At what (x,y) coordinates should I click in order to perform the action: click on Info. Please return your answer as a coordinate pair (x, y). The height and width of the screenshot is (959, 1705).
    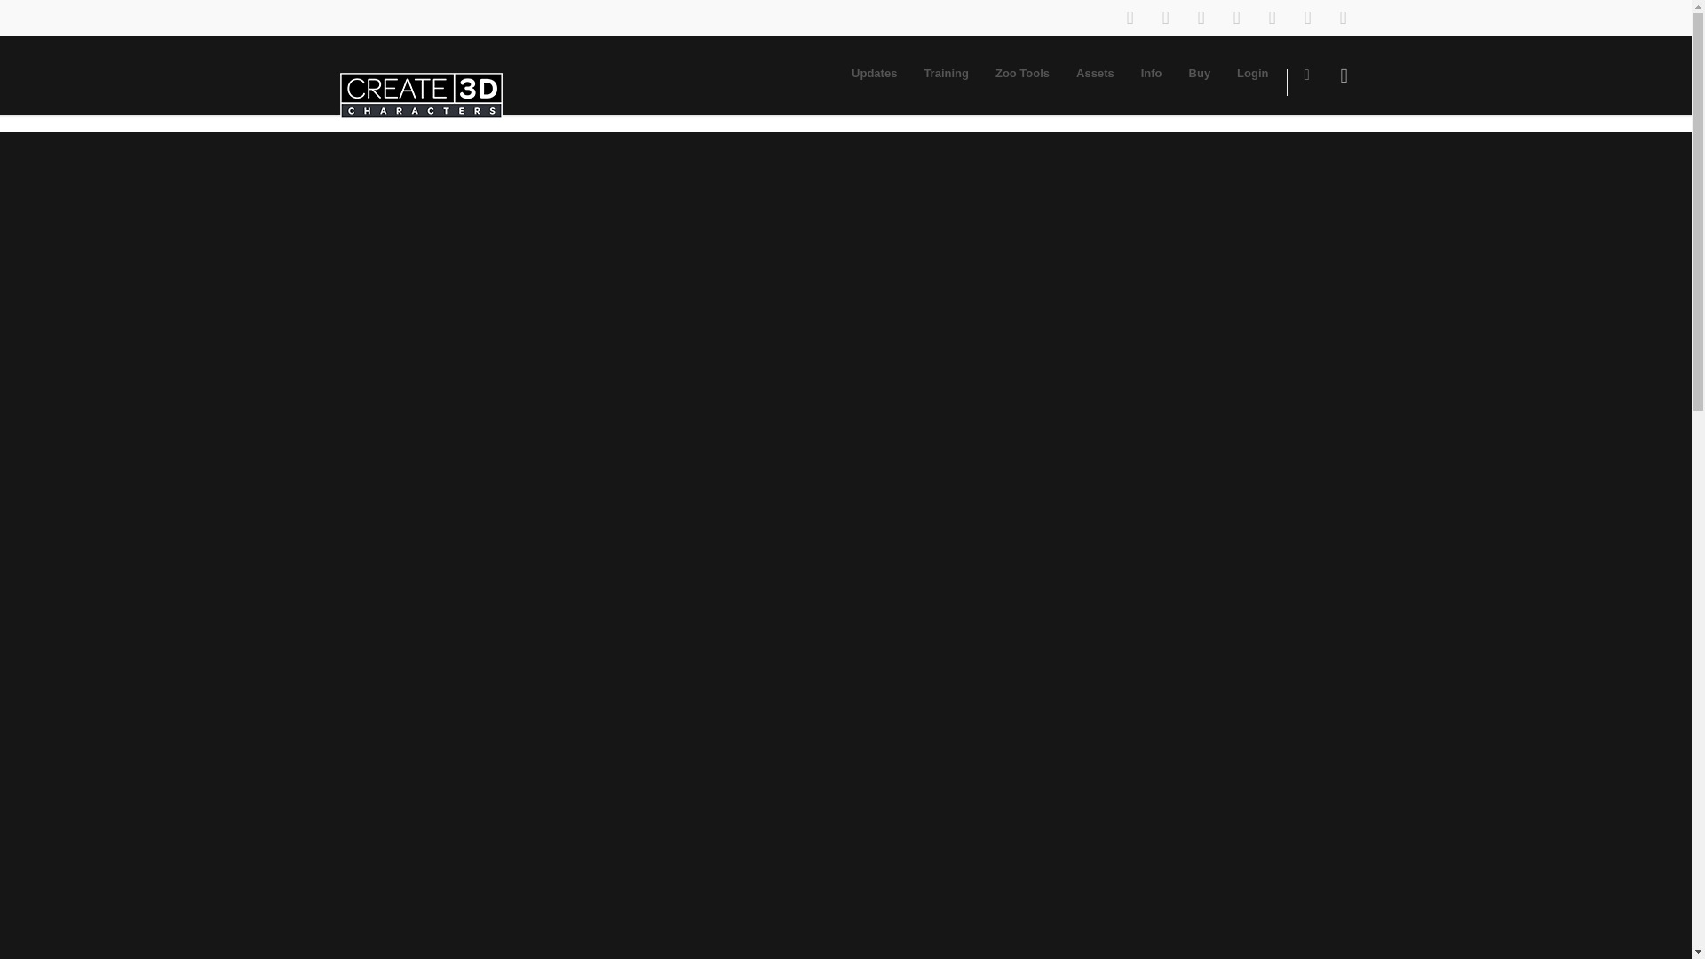
    Looking at the image, I should click on (1151, 73).